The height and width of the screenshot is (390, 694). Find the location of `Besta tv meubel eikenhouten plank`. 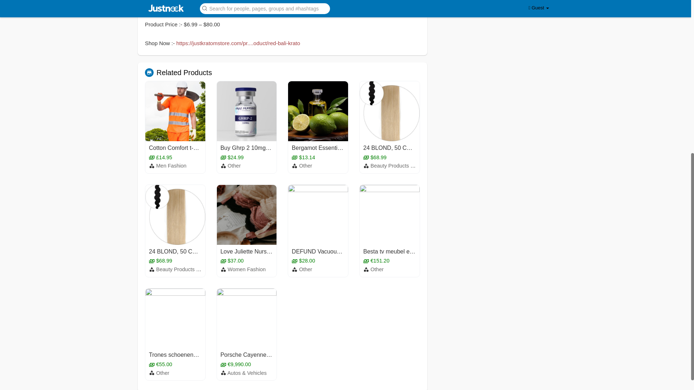

Besta tv meubel eikenhouten plank is located at coordinates (408, 251).